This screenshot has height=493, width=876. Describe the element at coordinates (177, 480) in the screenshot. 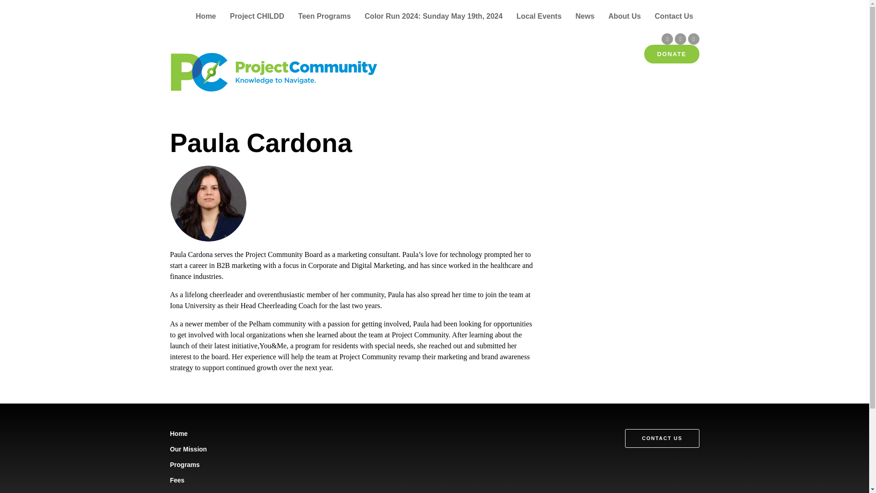

I see `Fees` at that location.